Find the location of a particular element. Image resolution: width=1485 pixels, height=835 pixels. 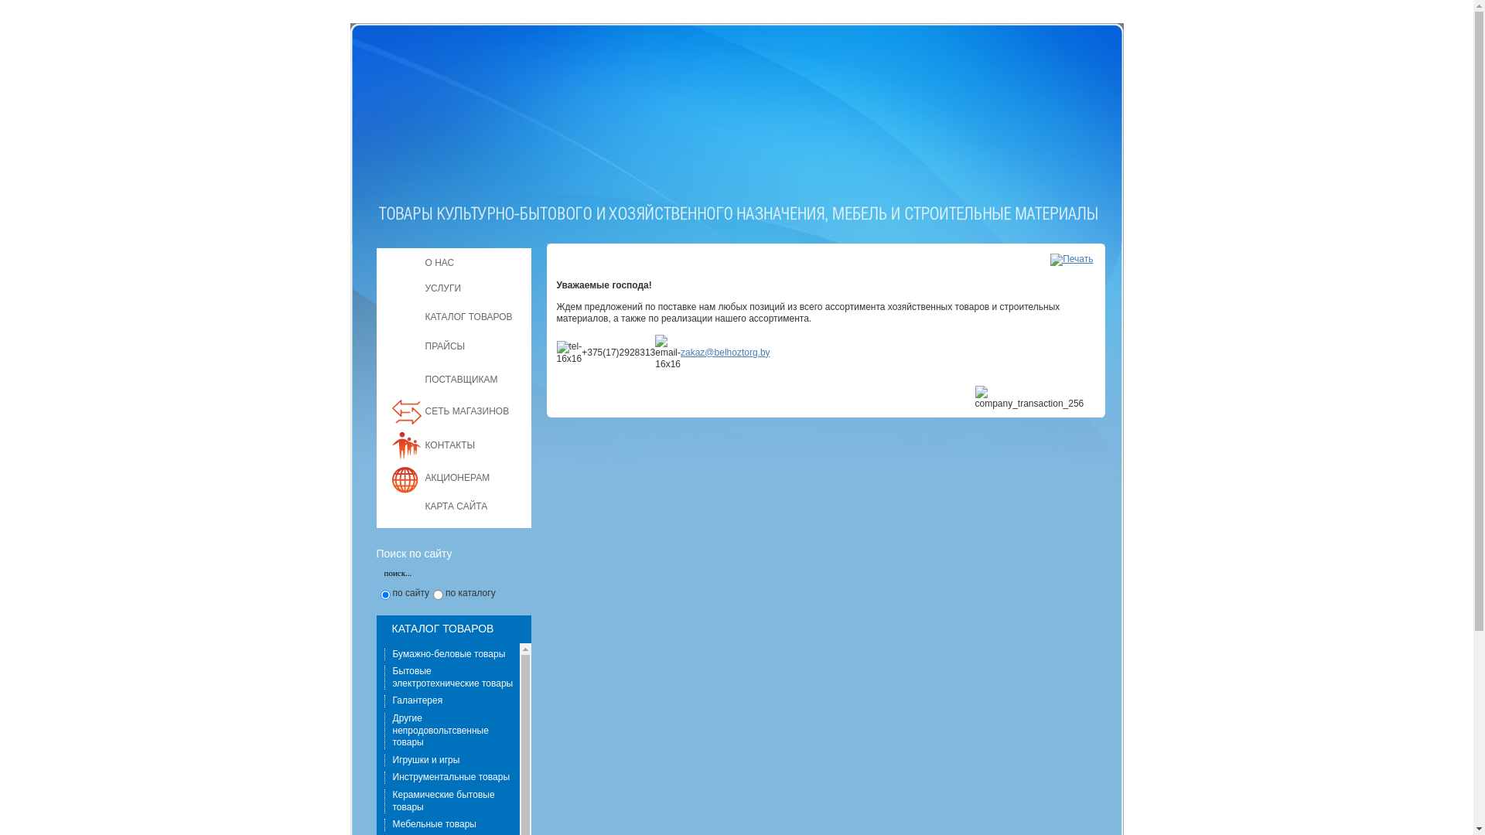

0 is located at coordinates (385, 595).